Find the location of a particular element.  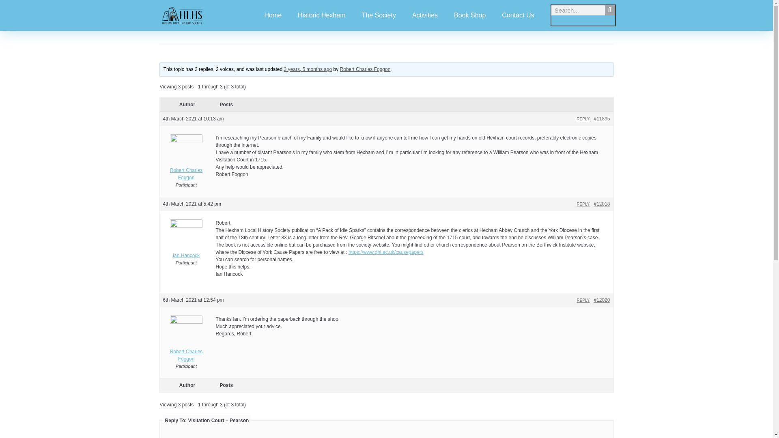

The Society is located at coordinates (378, 15).